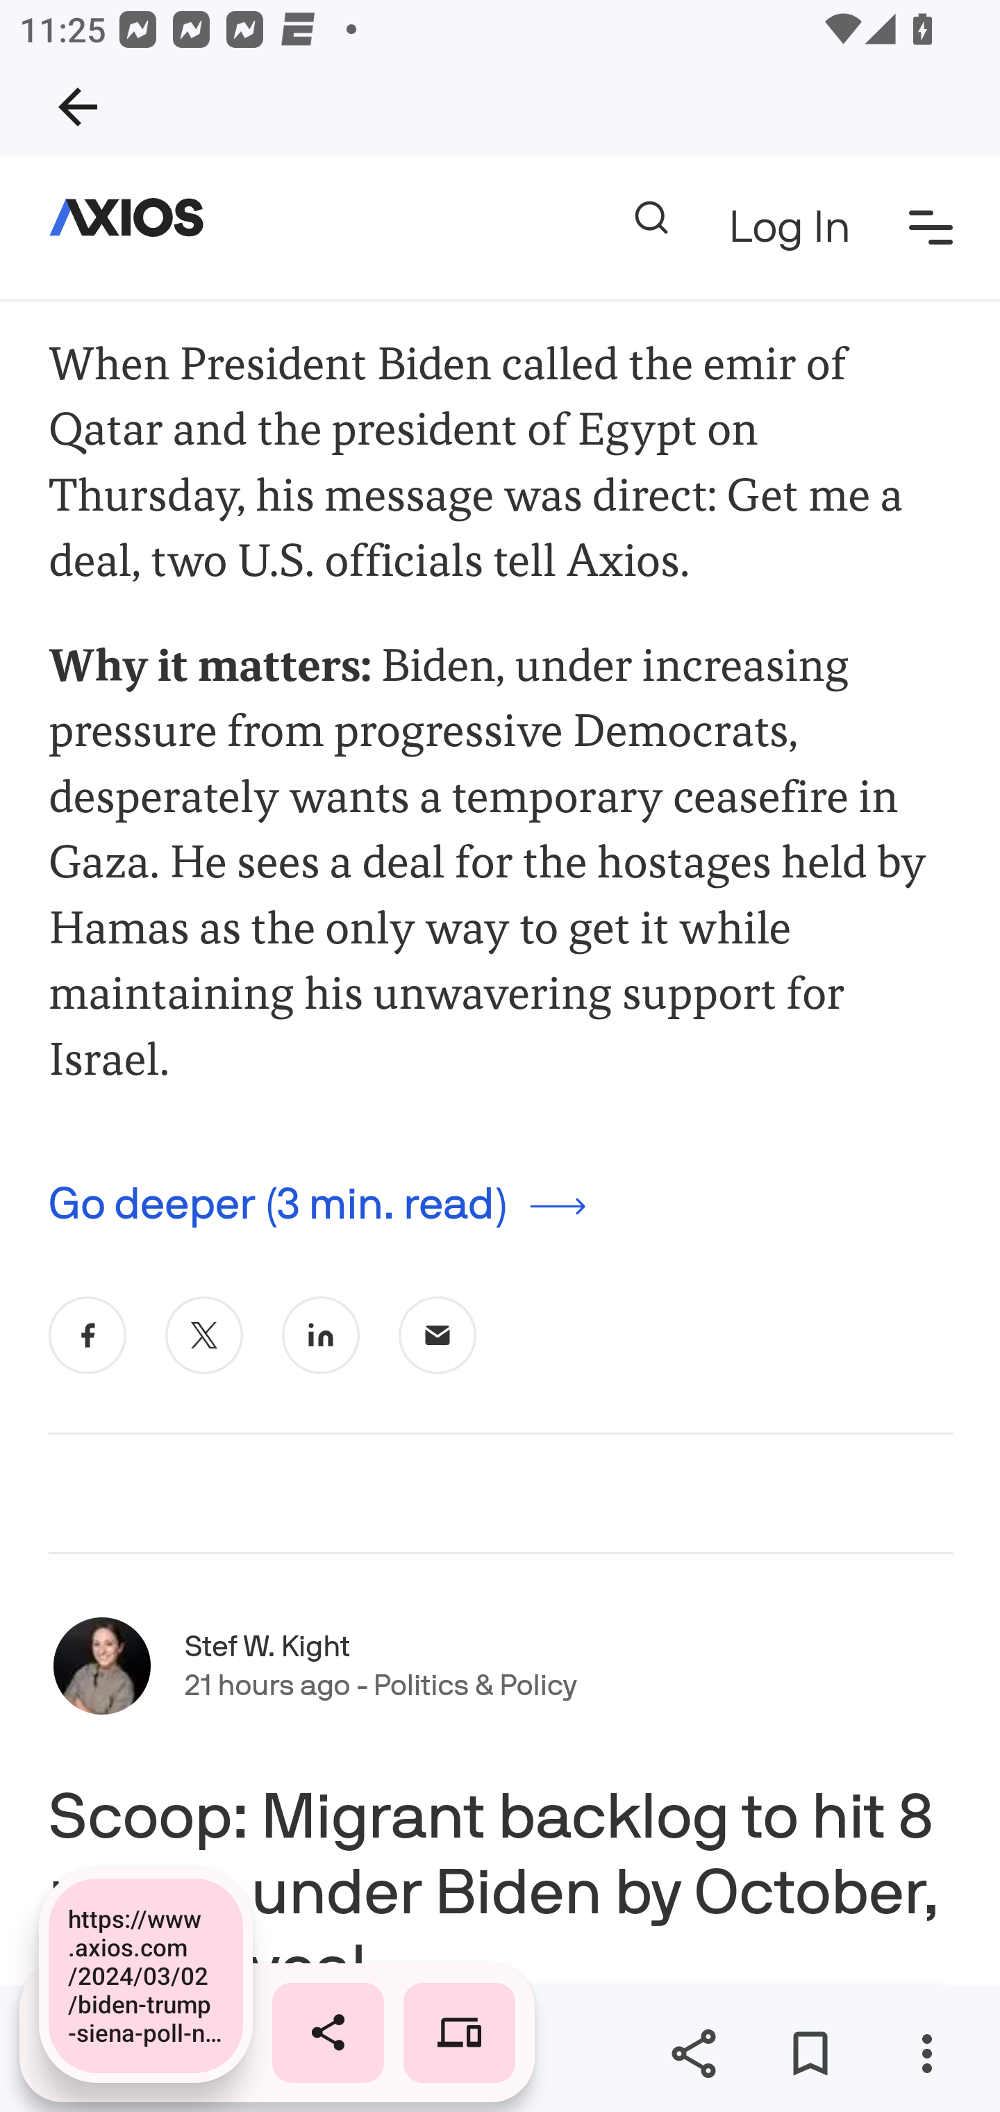 Image resolution: width=1000 pixels, height=2112 pixels. I want to click on Axios Homepage, so click(137, 218).